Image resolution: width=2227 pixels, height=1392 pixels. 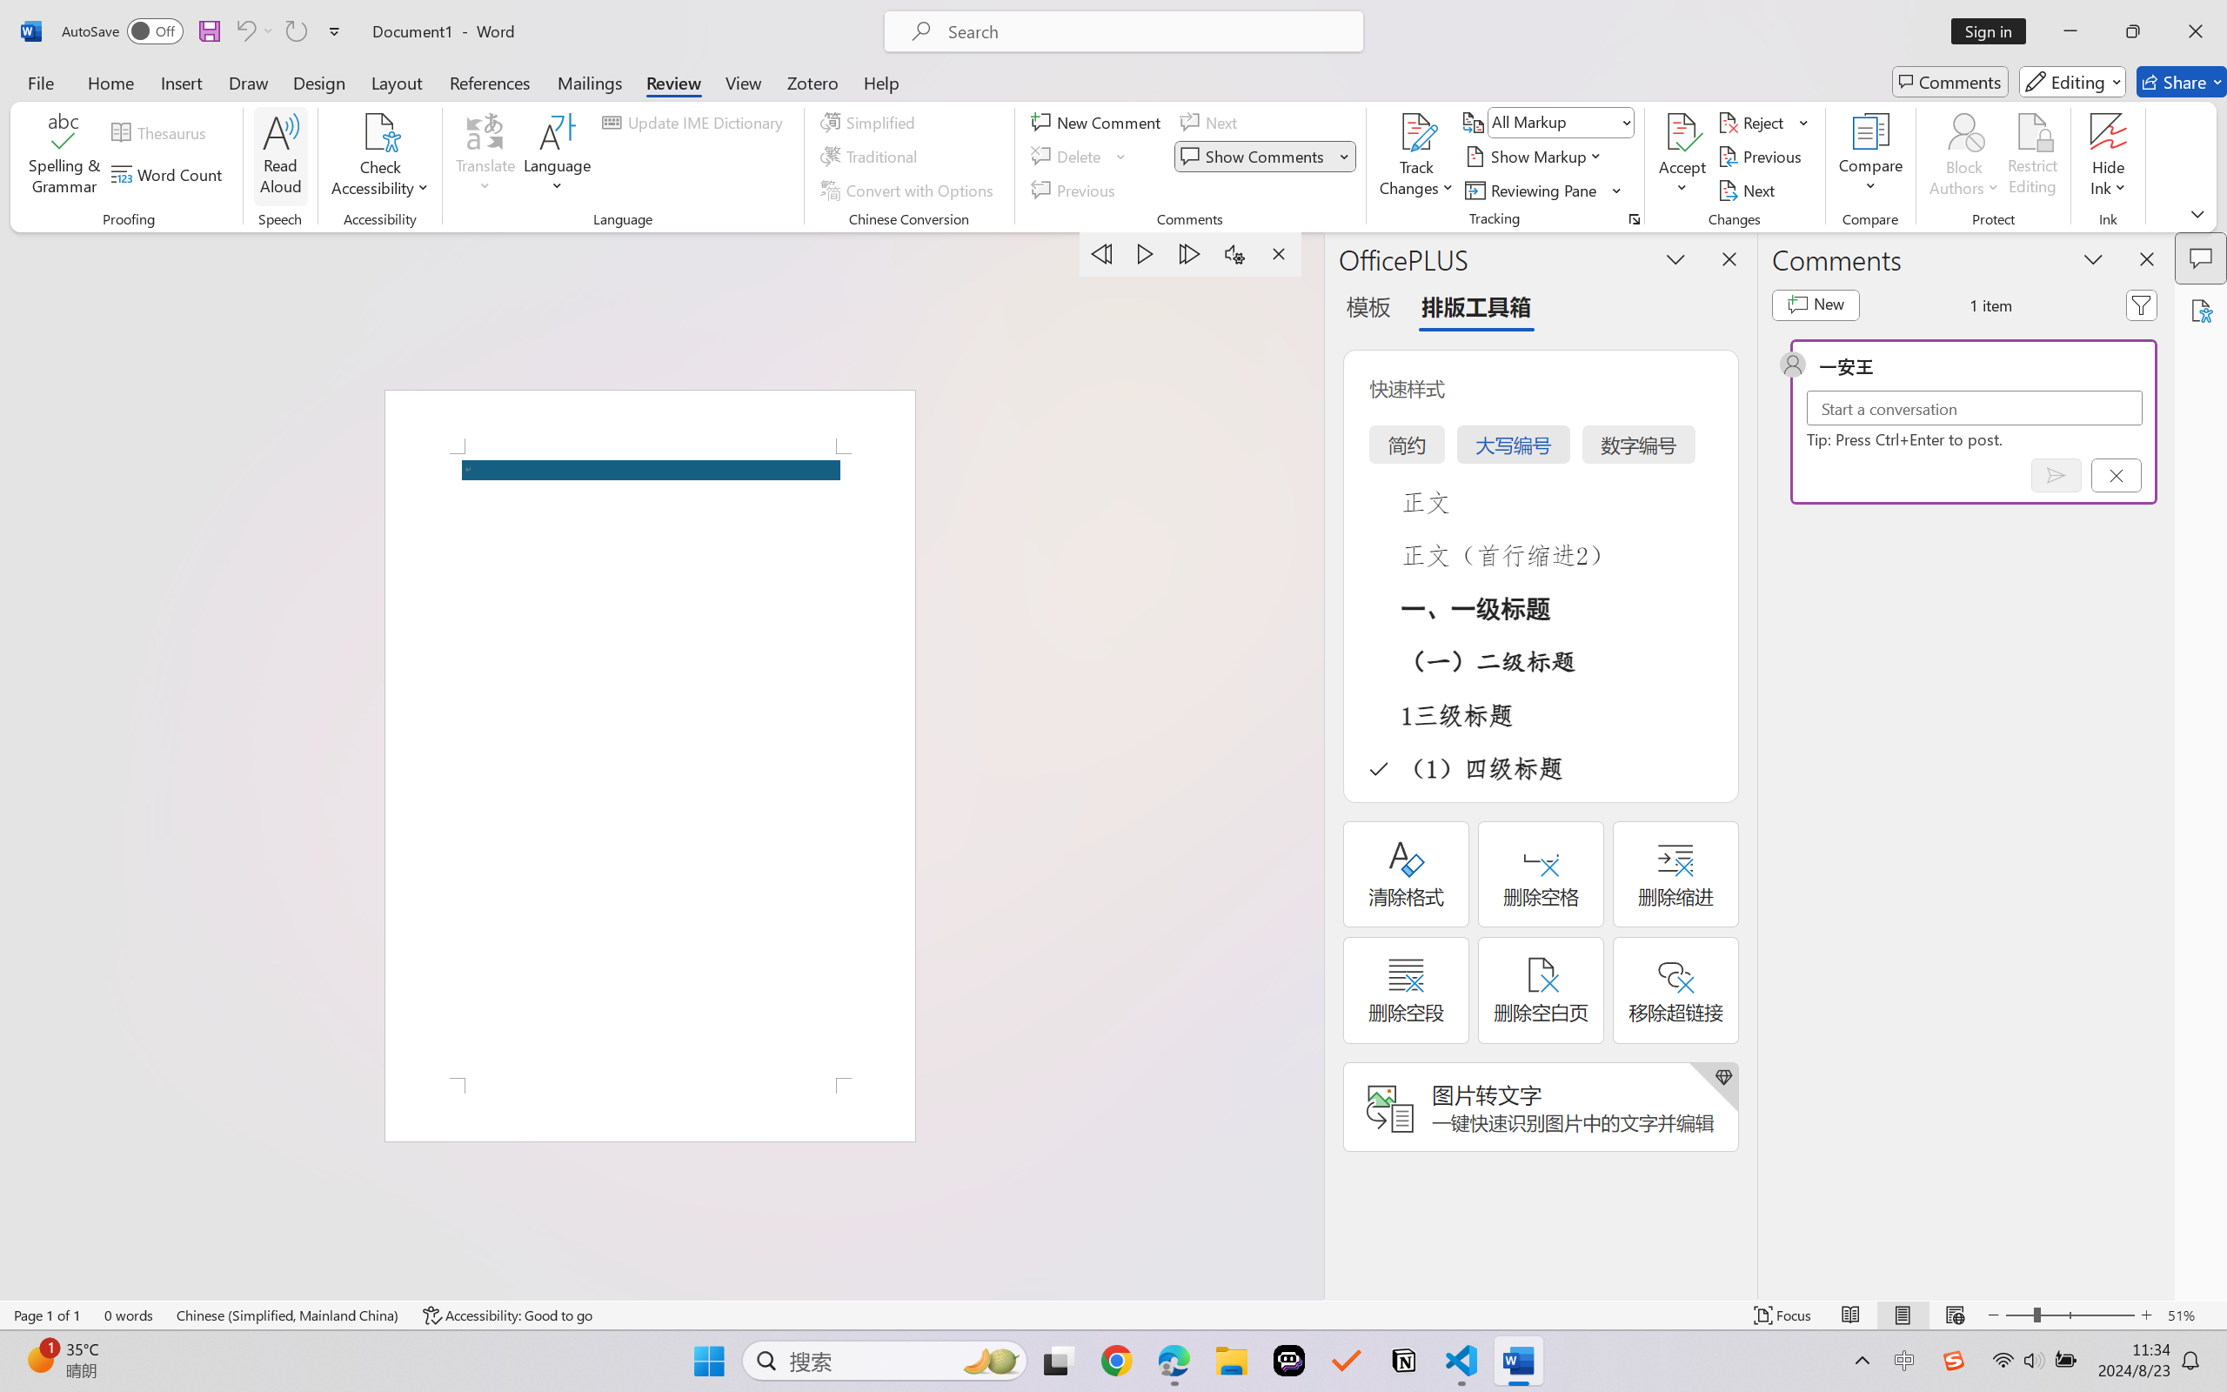 What do you see at coordinates (1634, 219) in the screenshot?
I see `Change Tracking Options...` at bounding box center [1634, 219].